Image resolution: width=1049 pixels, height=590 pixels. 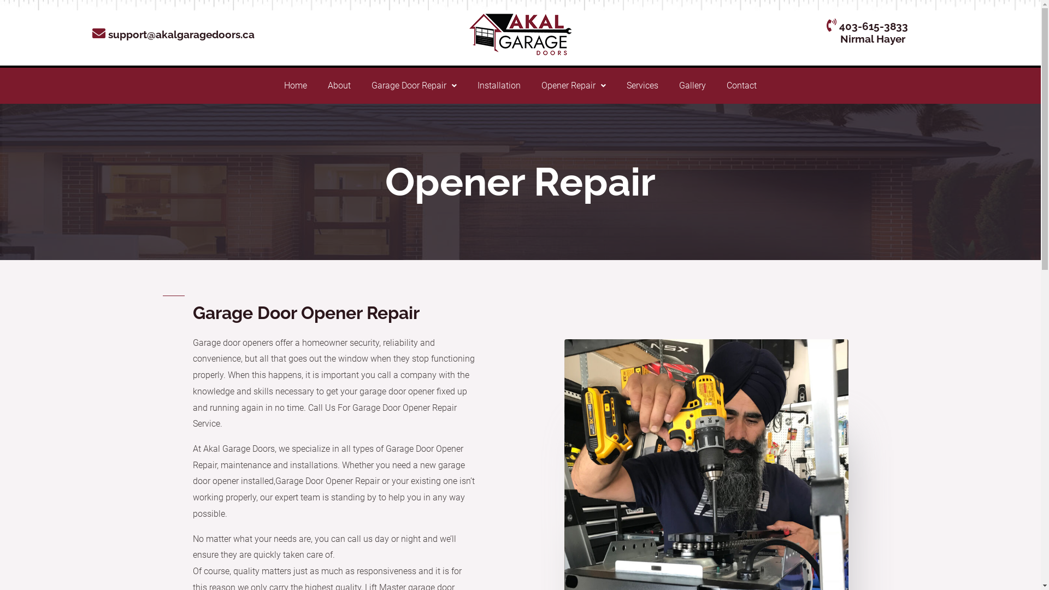 What do you see at coordinates (643, 86) in the screenshot?
I see `Services` at bounding box center [643, 86].